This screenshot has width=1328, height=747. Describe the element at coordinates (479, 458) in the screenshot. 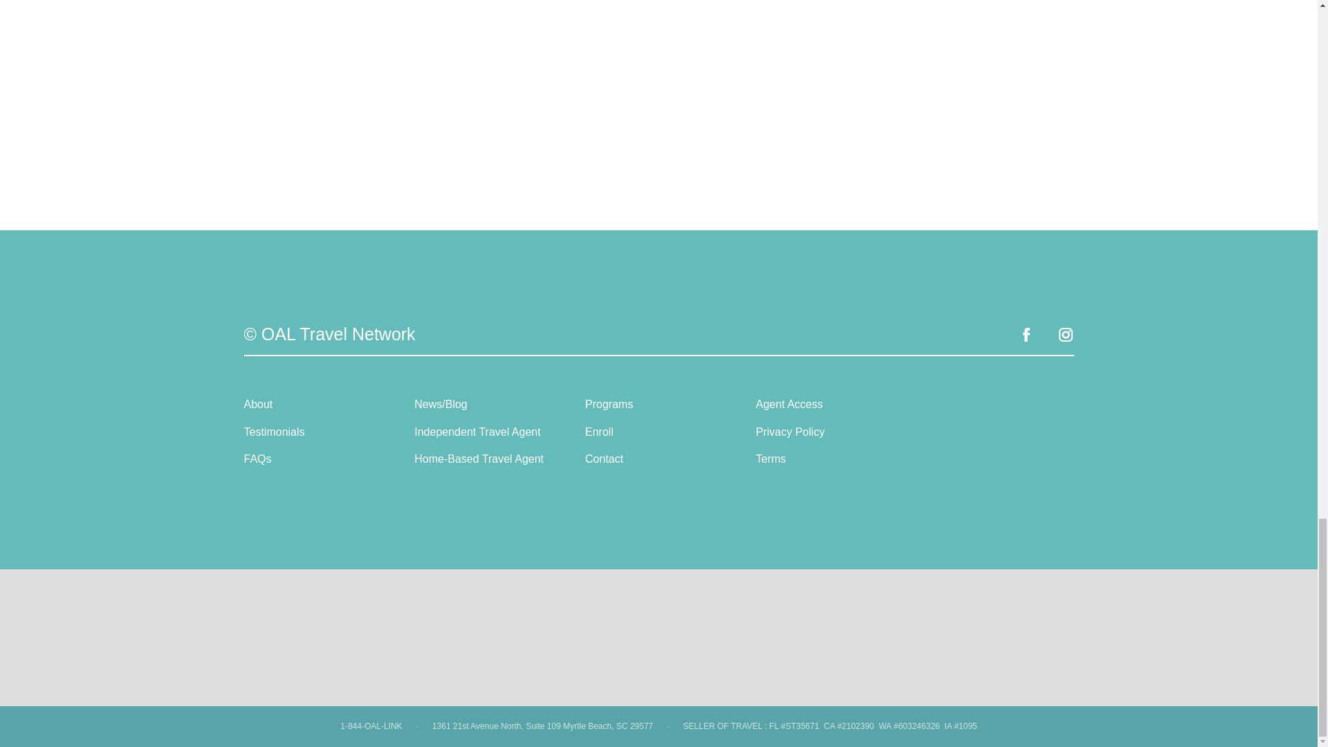

I see `Home-Based Travel Agent` at that location.